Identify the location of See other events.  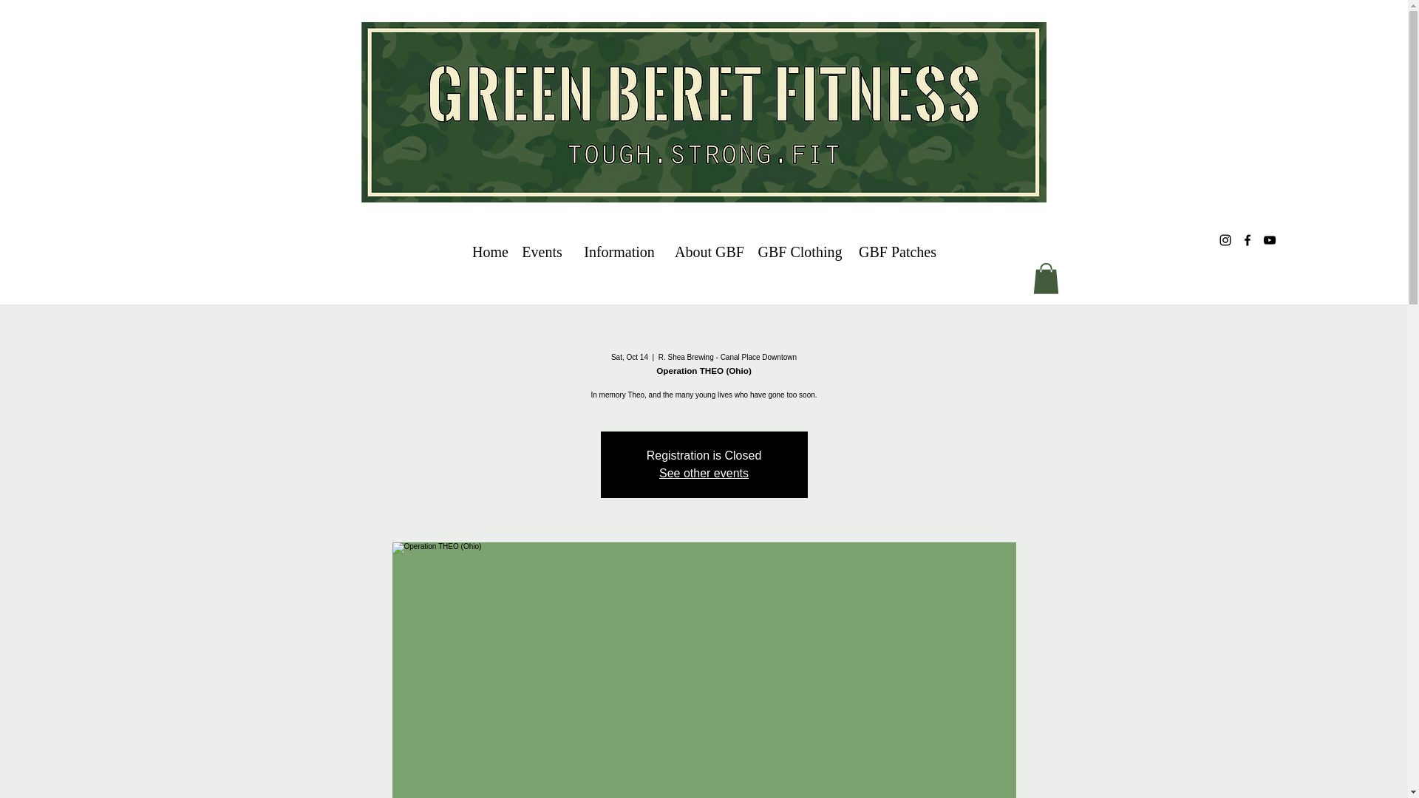
(704, 473).